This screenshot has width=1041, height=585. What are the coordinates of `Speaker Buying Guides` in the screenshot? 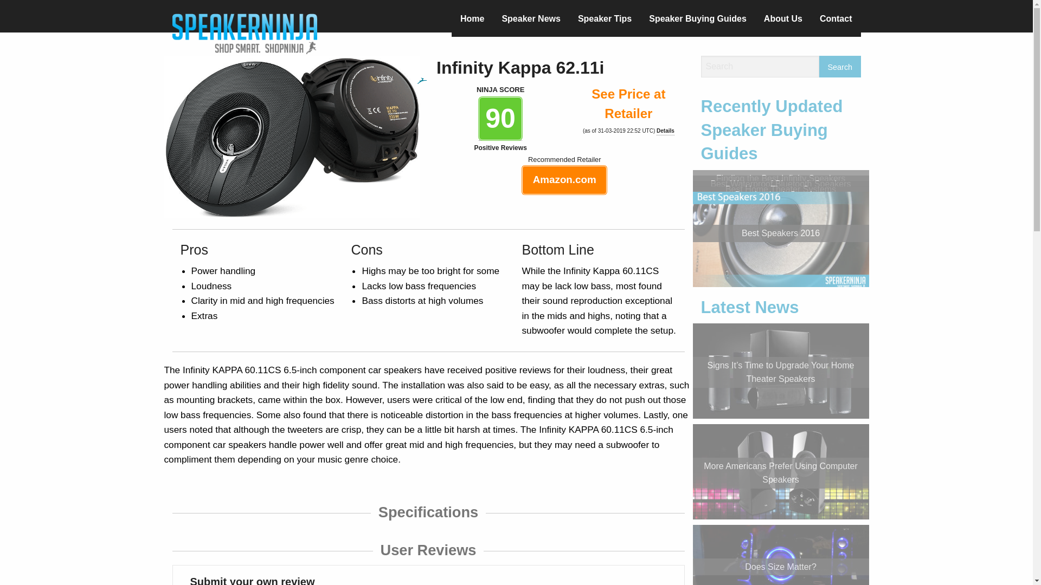 It's located at (697, 21).